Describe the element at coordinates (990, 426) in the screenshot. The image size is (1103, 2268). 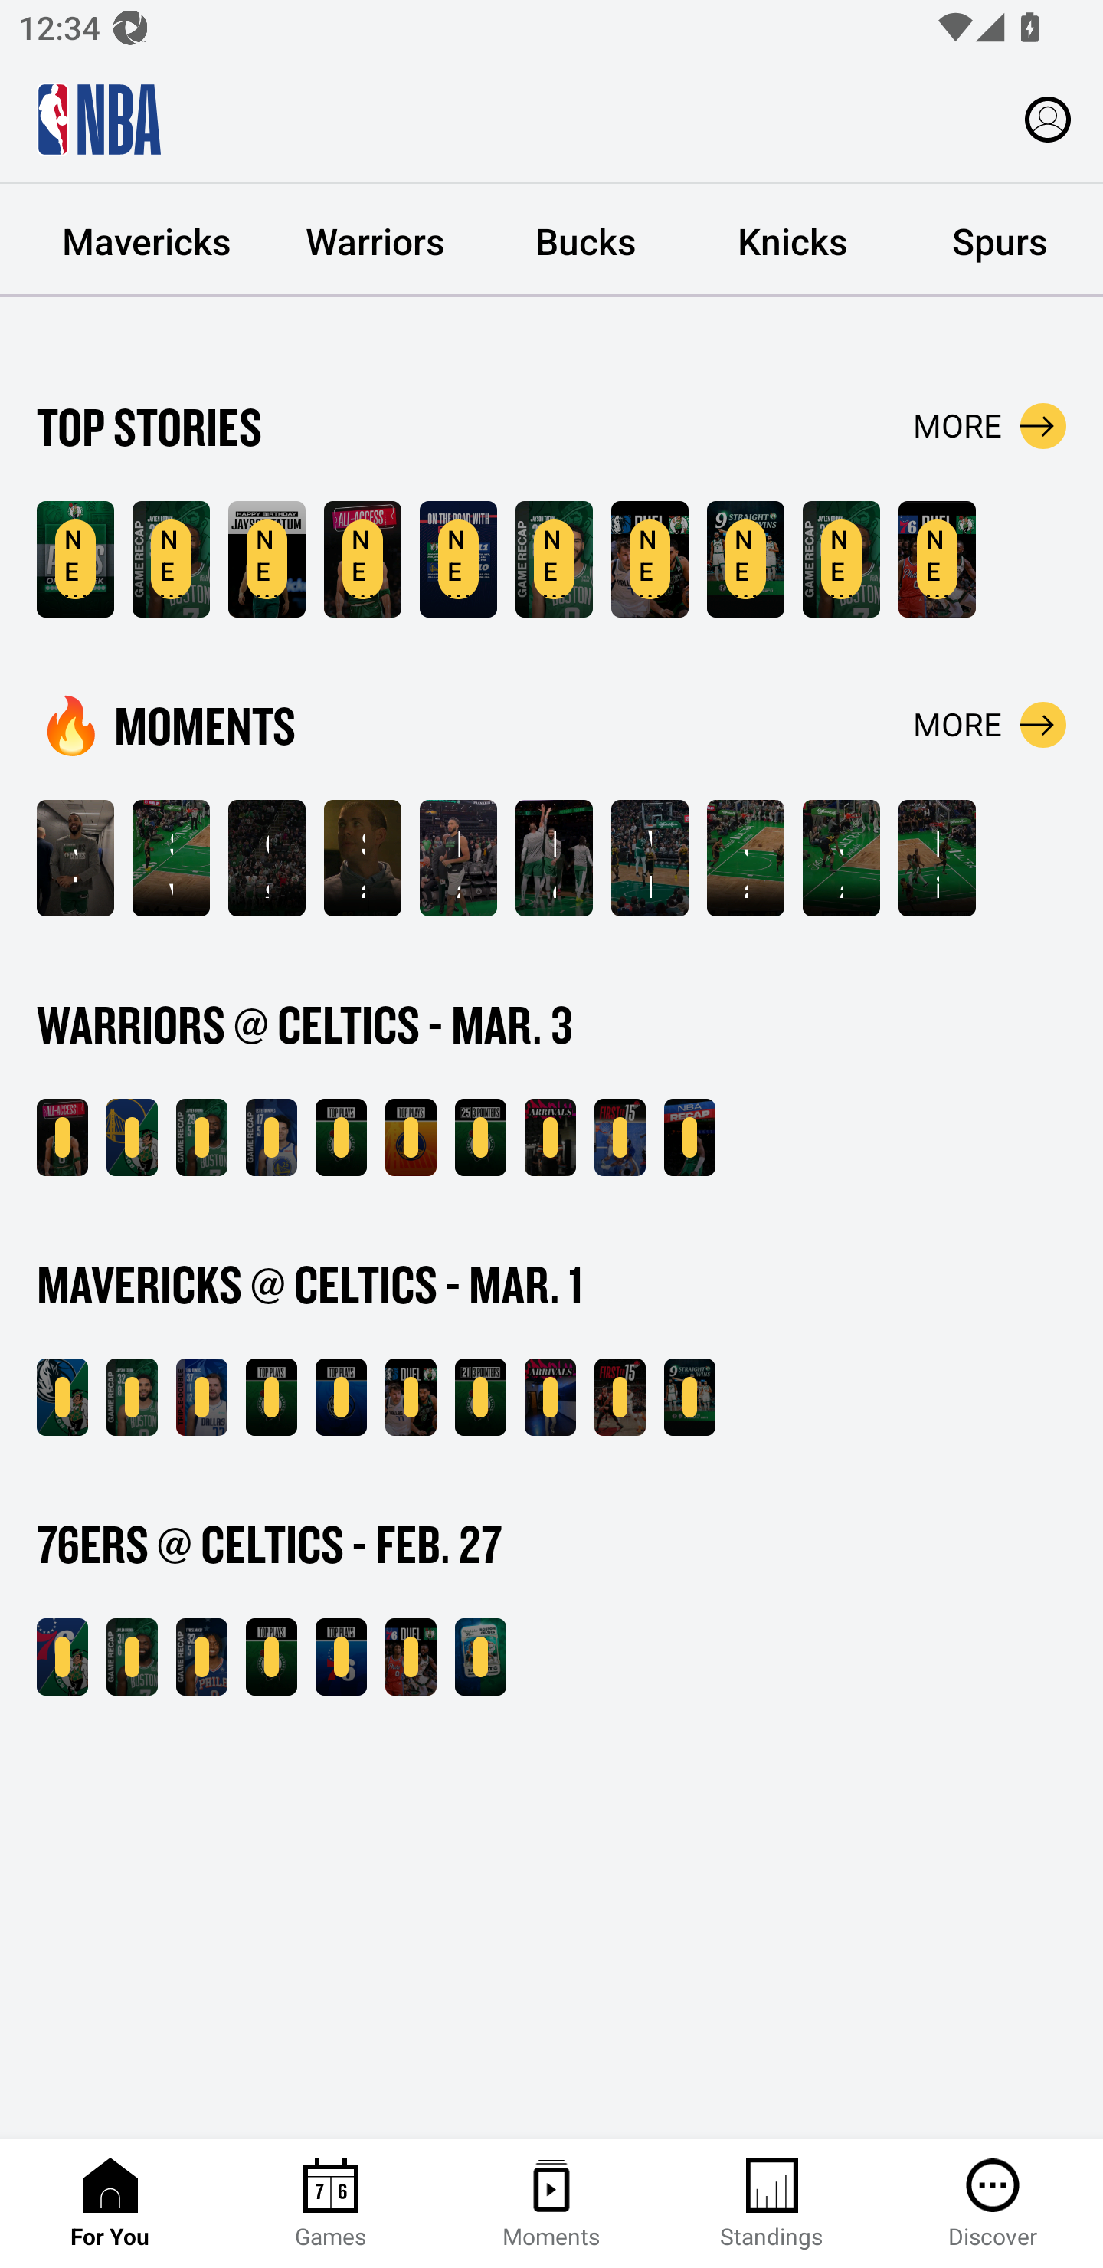
I see `MORE` at that location.